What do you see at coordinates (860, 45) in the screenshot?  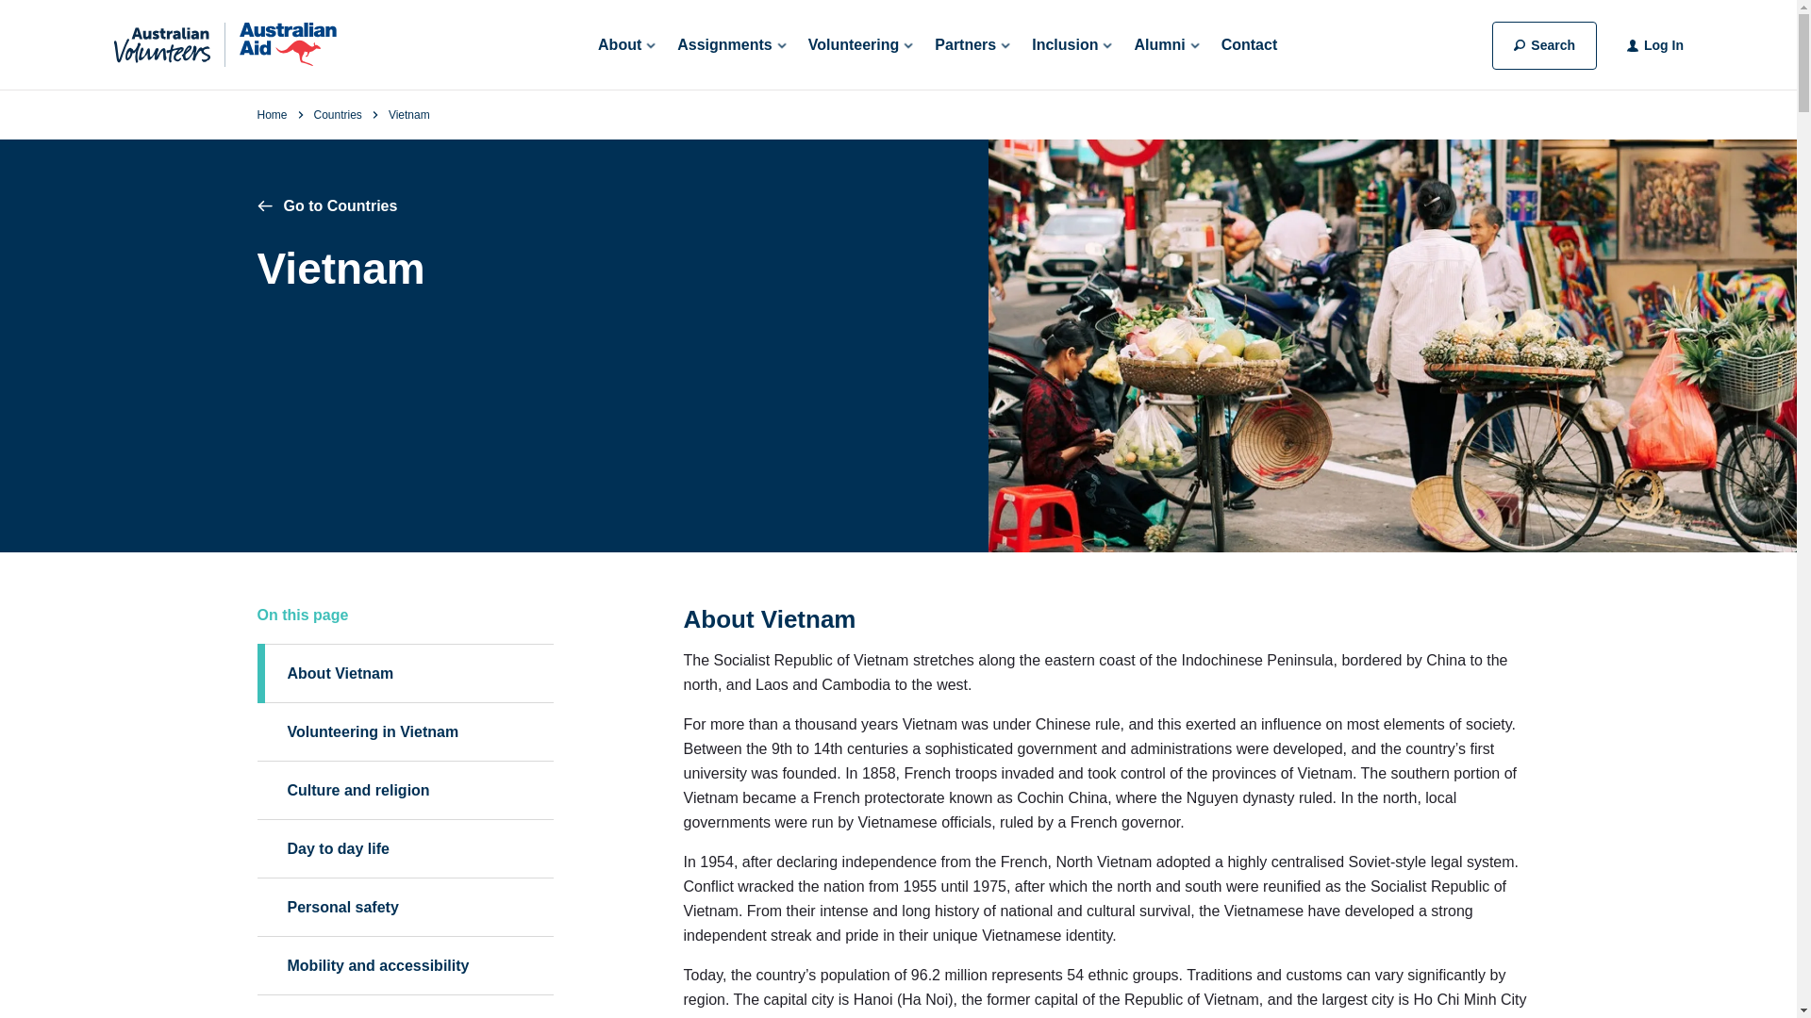 I see `Volunteering` at bounding box center [860, 45].